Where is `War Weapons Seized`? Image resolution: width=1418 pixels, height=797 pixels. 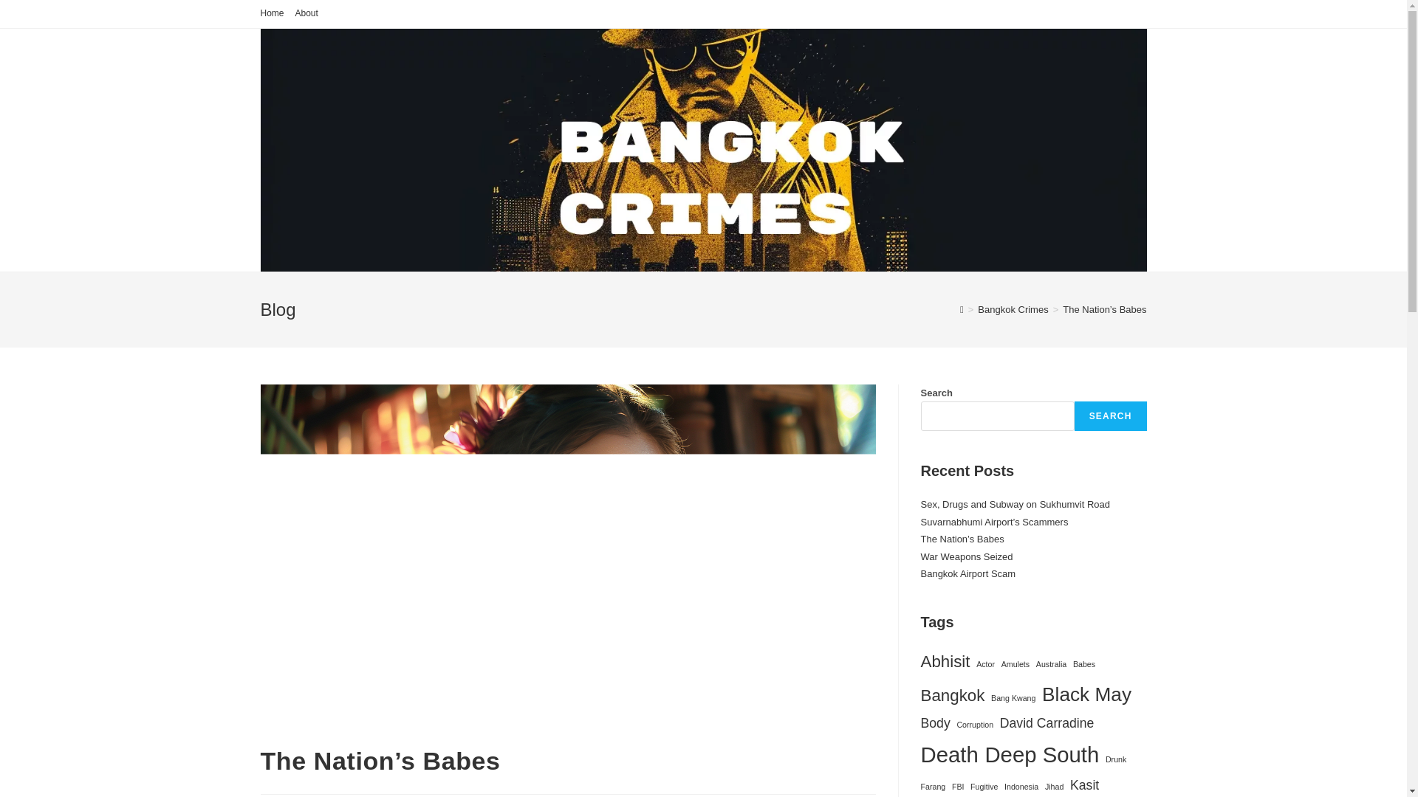
War Weapons Seized is located at coordinates (966, 556).